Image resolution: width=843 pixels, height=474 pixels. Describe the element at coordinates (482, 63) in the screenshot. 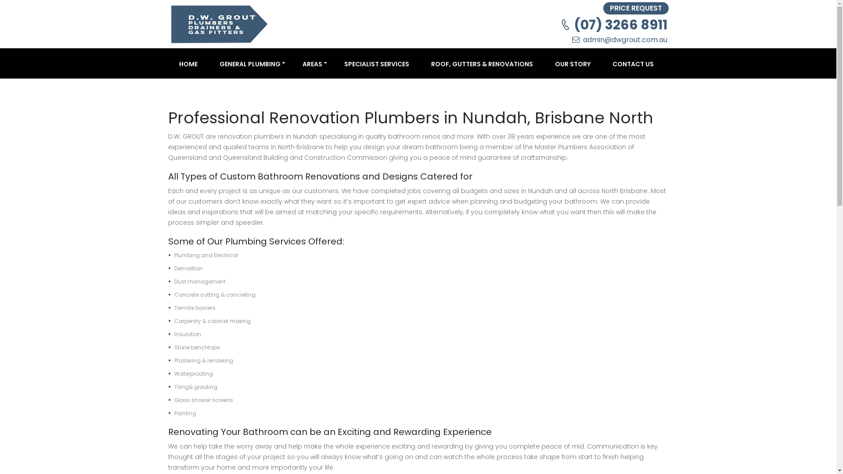

I see `ROOF, GUTTERS & RENOVATIONS` at that location.